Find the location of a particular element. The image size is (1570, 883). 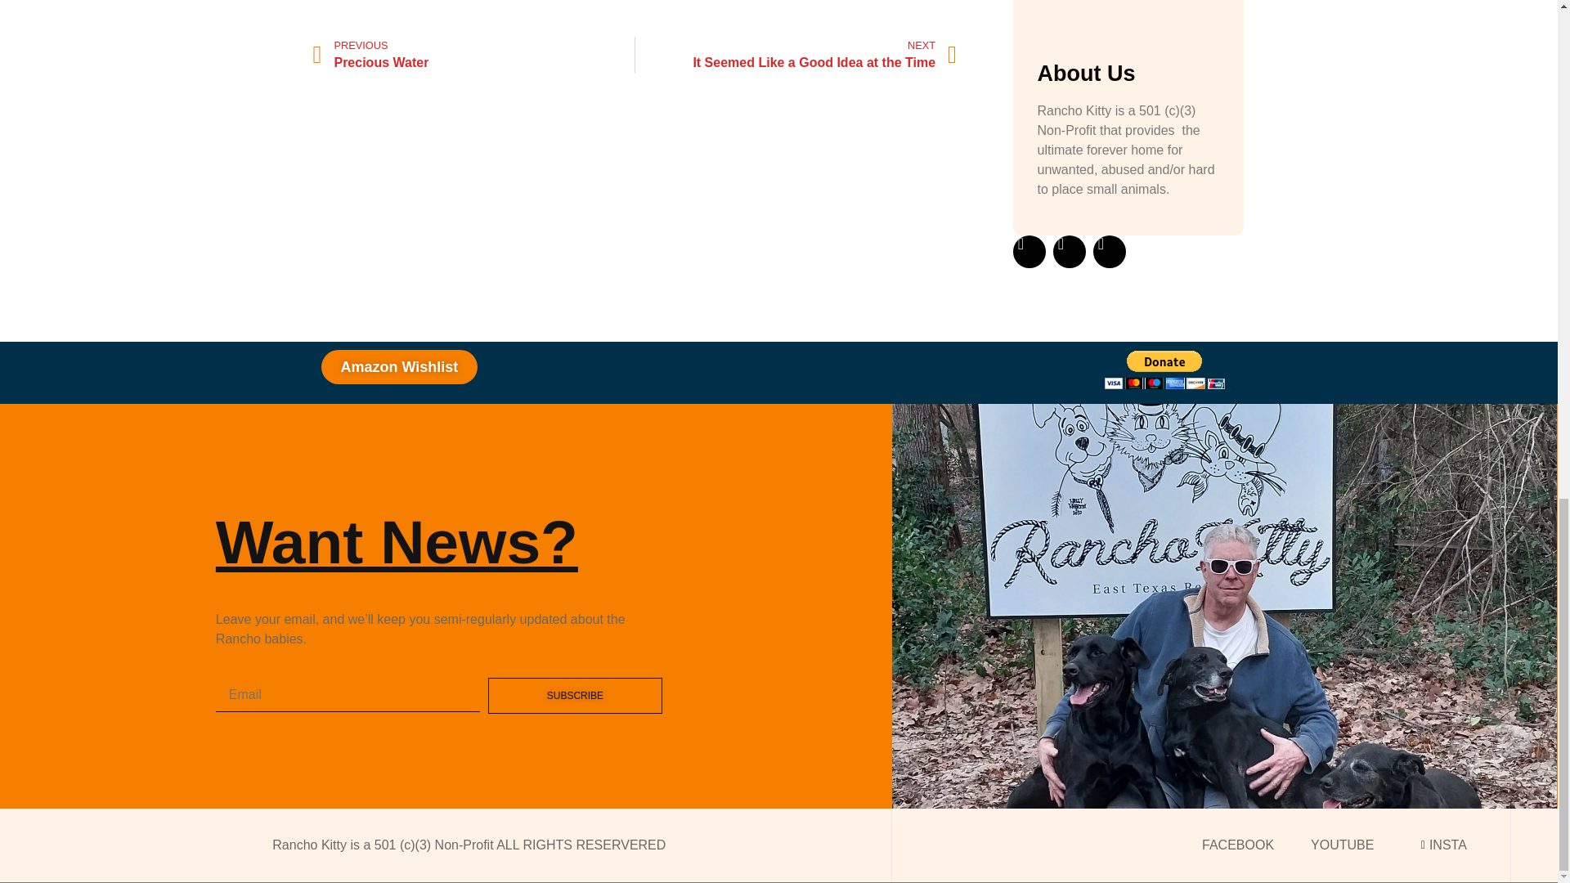

PayPal - The safer, easier way to pay online! is located at coordinates (473, 55).